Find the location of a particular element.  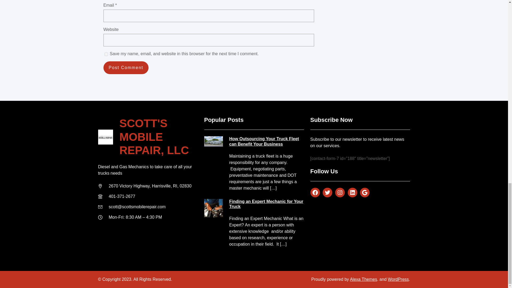

Alexa Themes is located at coordinates (363, 279).